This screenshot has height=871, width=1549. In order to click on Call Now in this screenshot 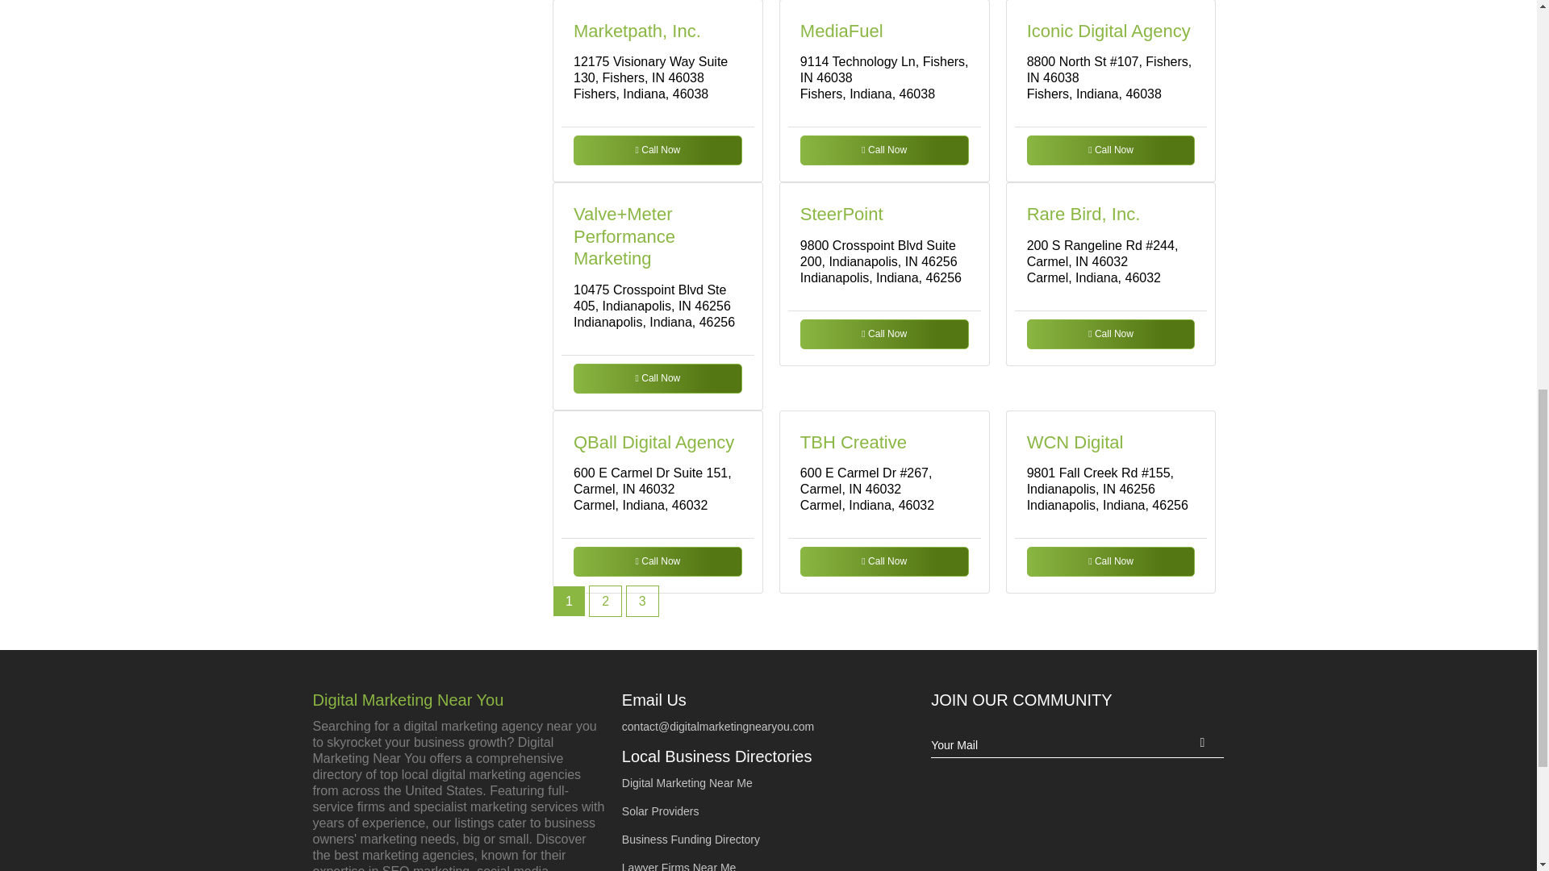, I will do `click(1111, 334)`.